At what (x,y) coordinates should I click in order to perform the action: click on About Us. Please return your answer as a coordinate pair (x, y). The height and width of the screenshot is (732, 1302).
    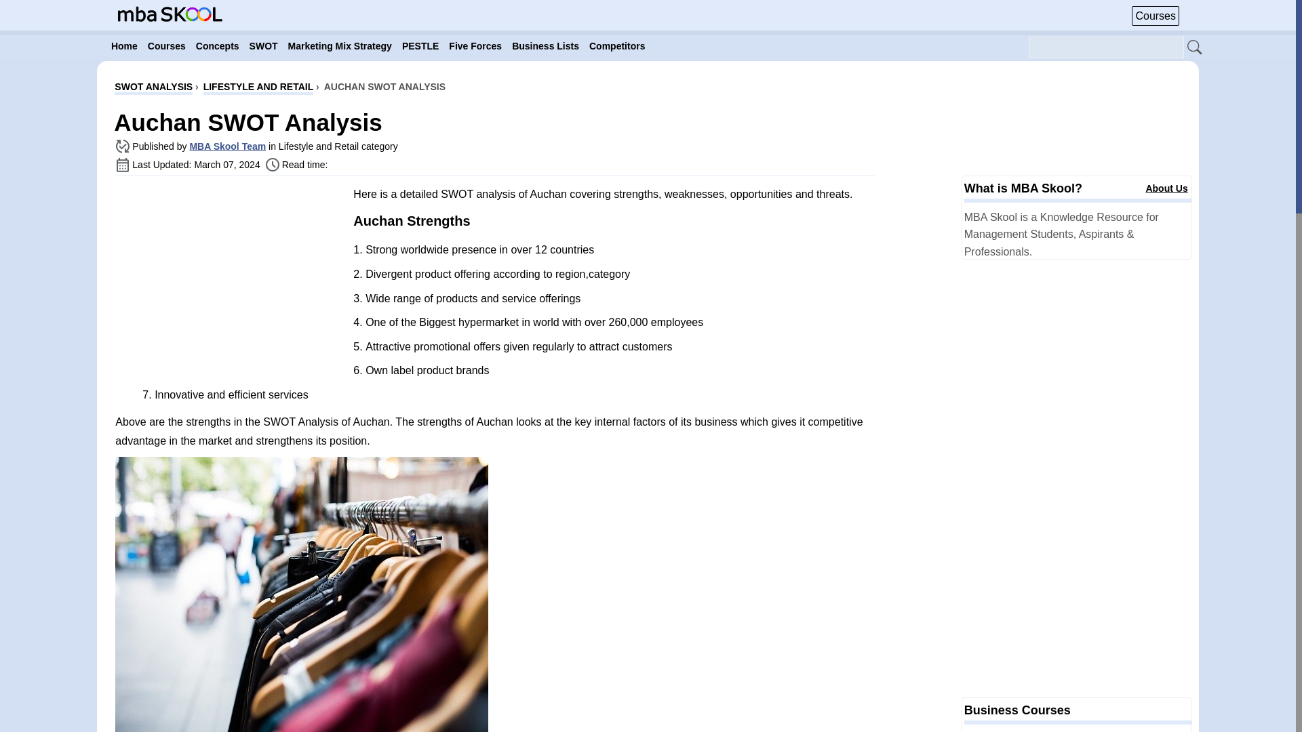
    Looking at the image, I should click on (1166, 188).